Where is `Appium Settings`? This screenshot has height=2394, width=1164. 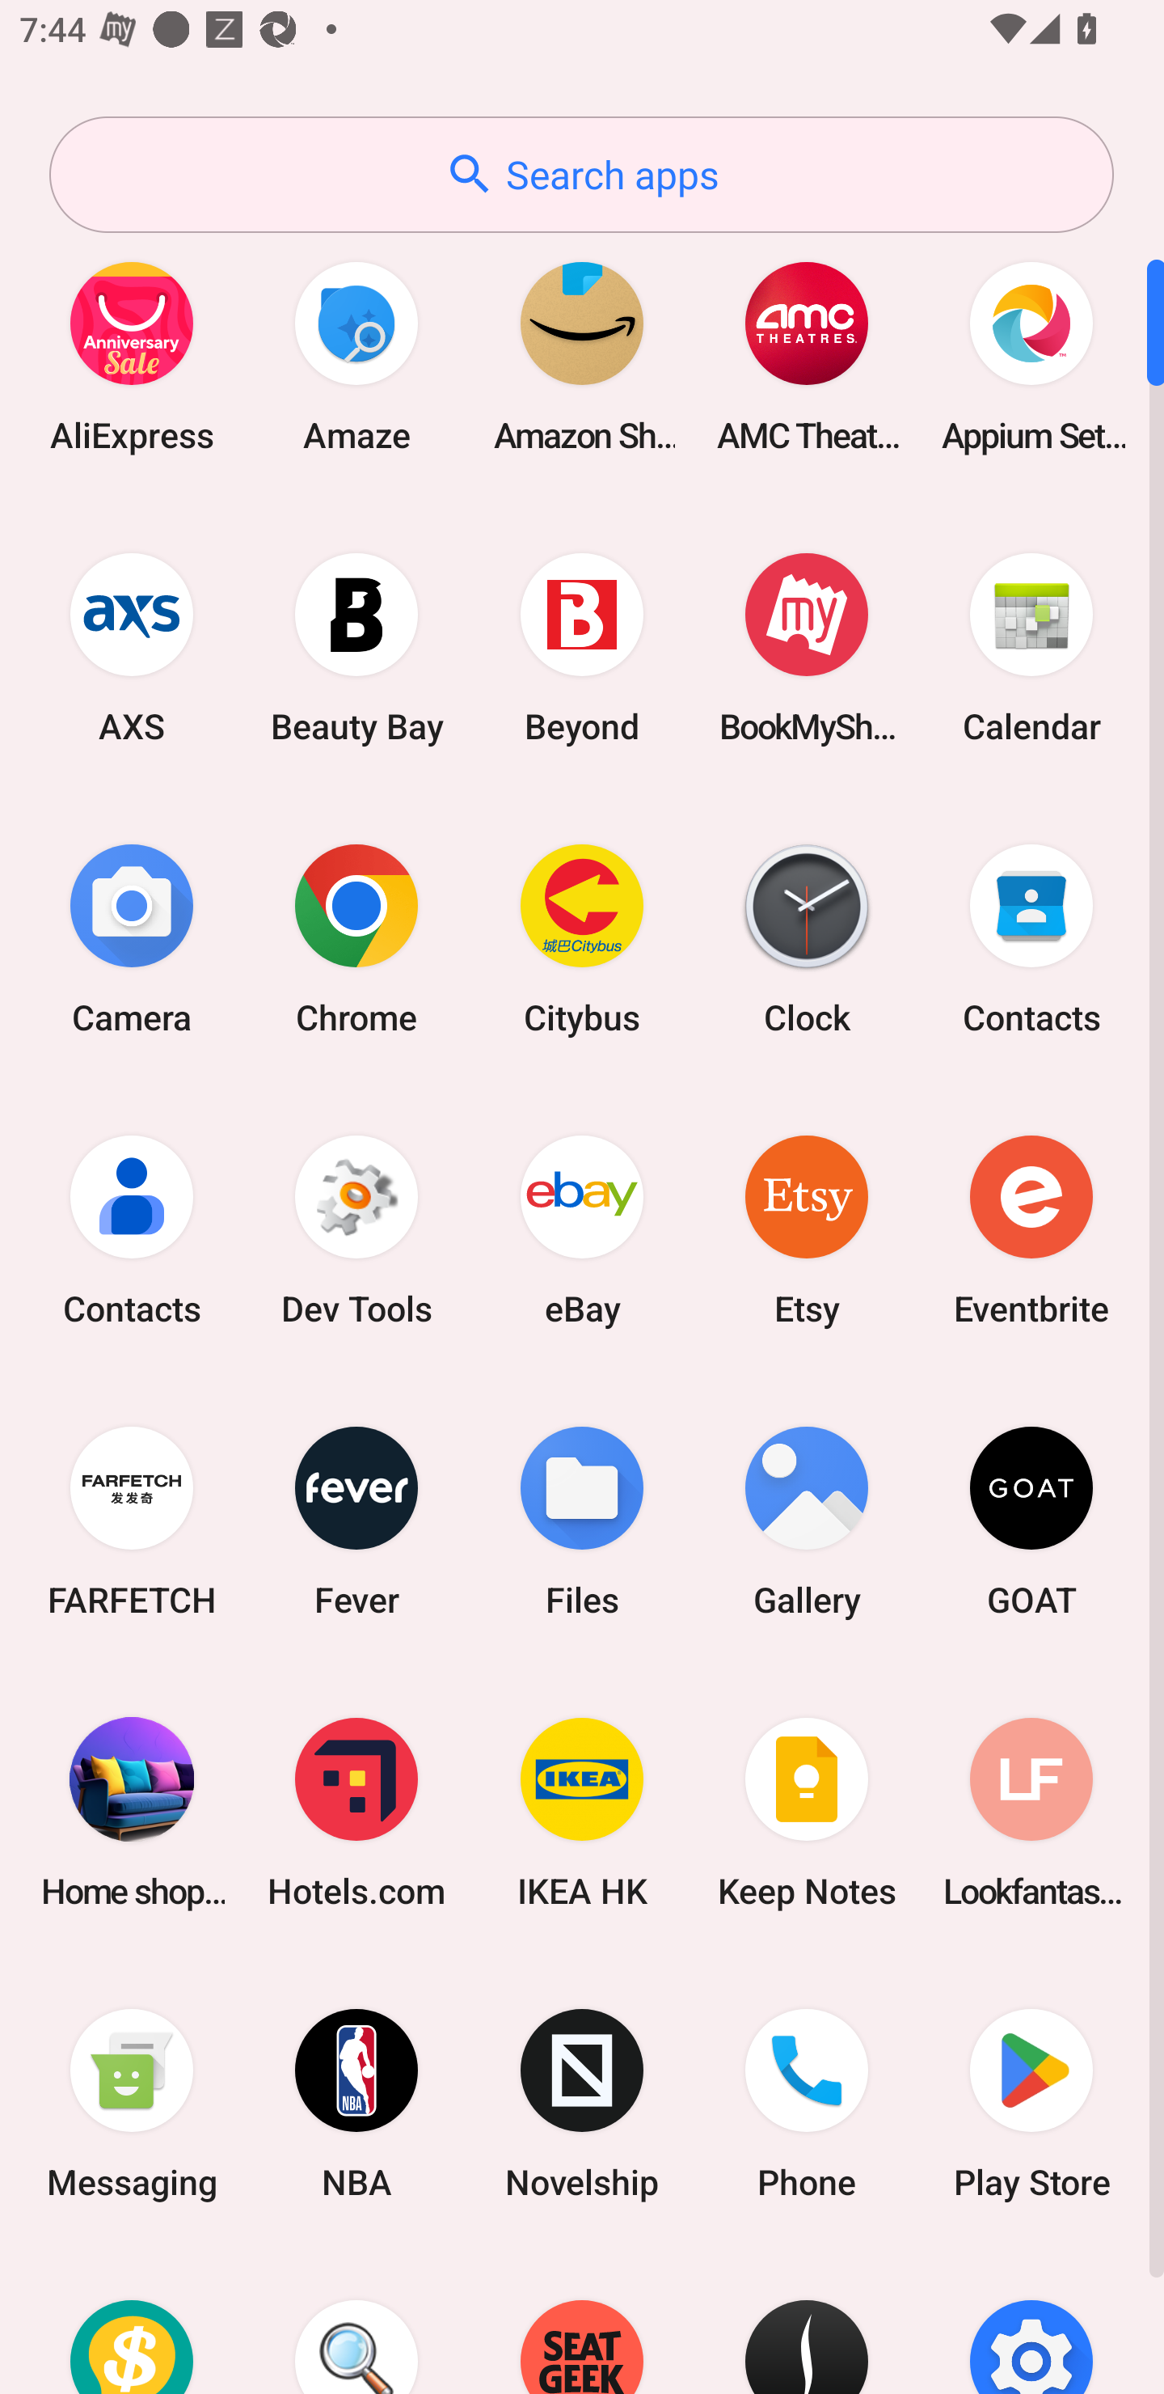 Appium Settings is located at coordinates (1031, 356).